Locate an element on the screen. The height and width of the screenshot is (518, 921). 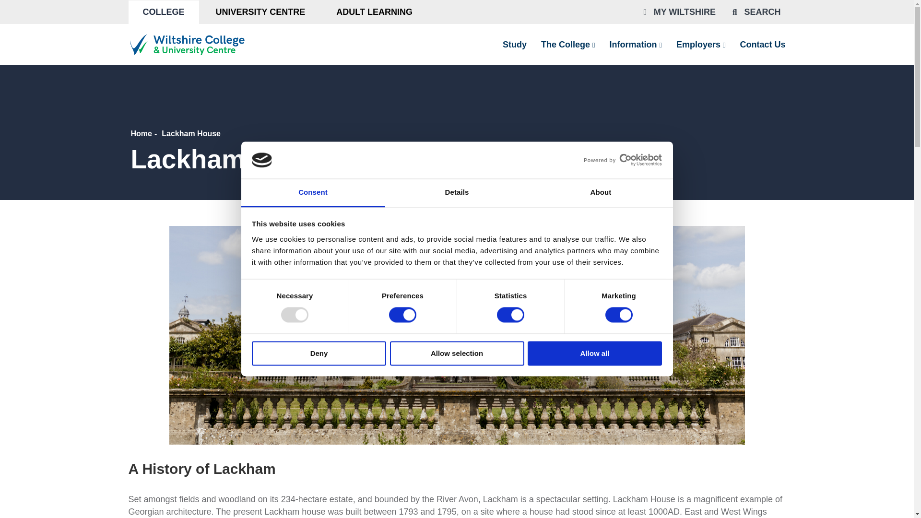
Details is located at coordinates (457, 193).